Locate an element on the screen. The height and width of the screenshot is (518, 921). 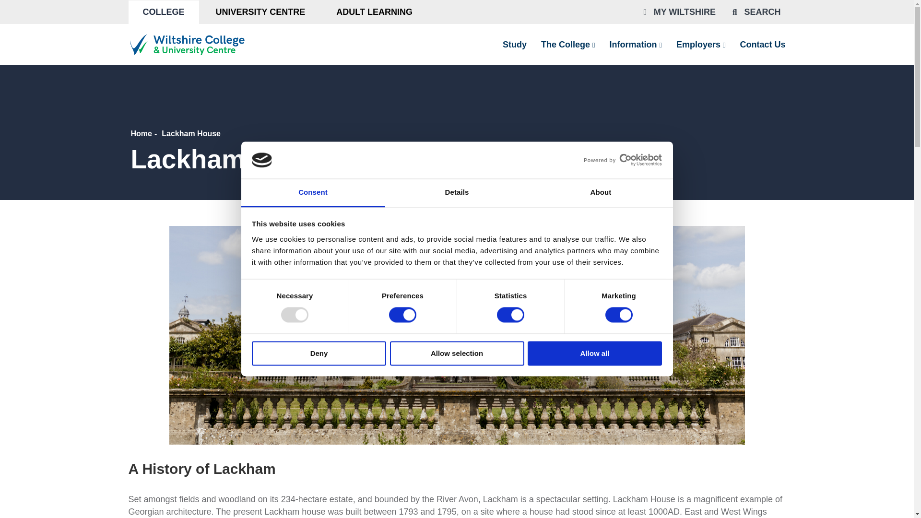
Details is located at coordinates (457, 193).